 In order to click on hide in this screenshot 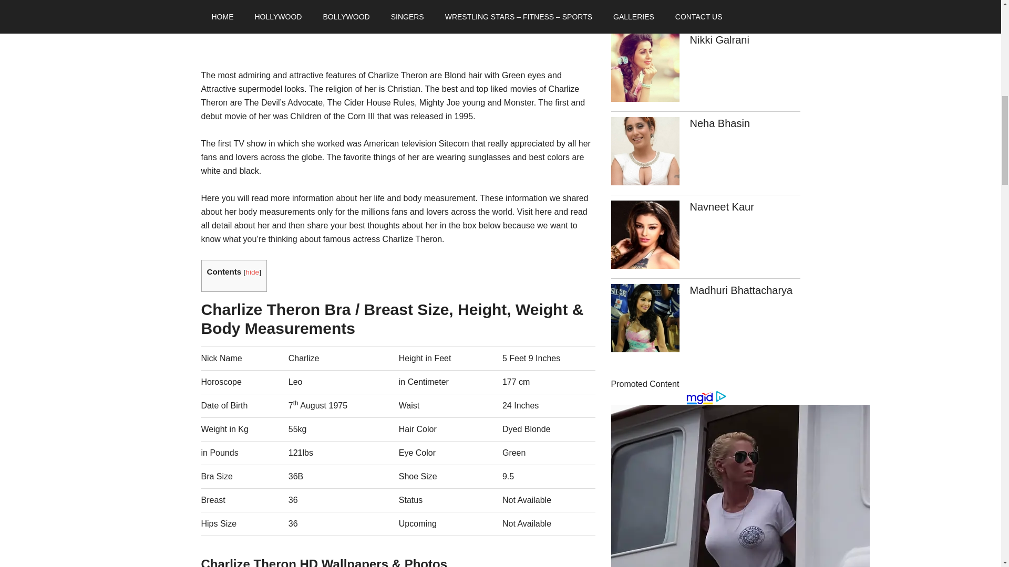, I will do `click(252, 272)`.